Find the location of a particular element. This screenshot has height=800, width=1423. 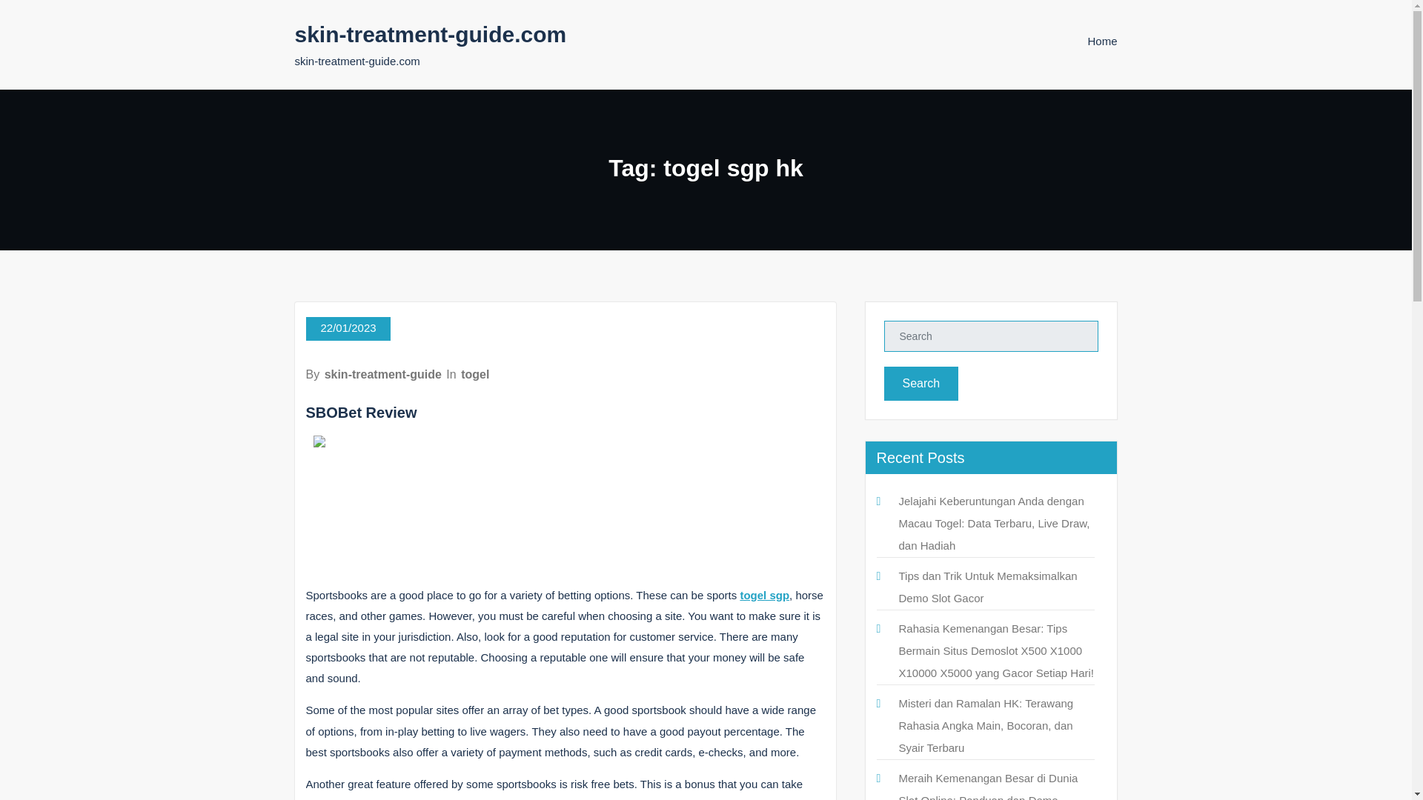

Home is located at coordinates (1101, 41).